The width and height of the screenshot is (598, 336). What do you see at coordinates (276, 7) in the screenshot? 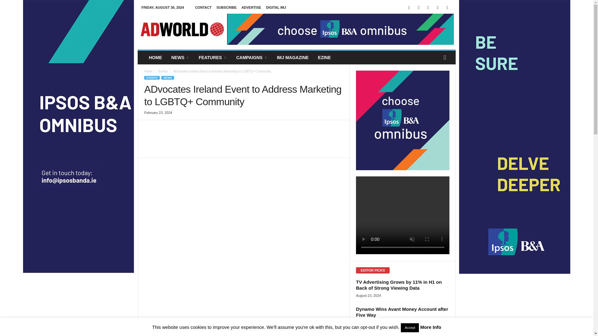
I see `DIGITAL IMJ` at bounding box center [276, 7].